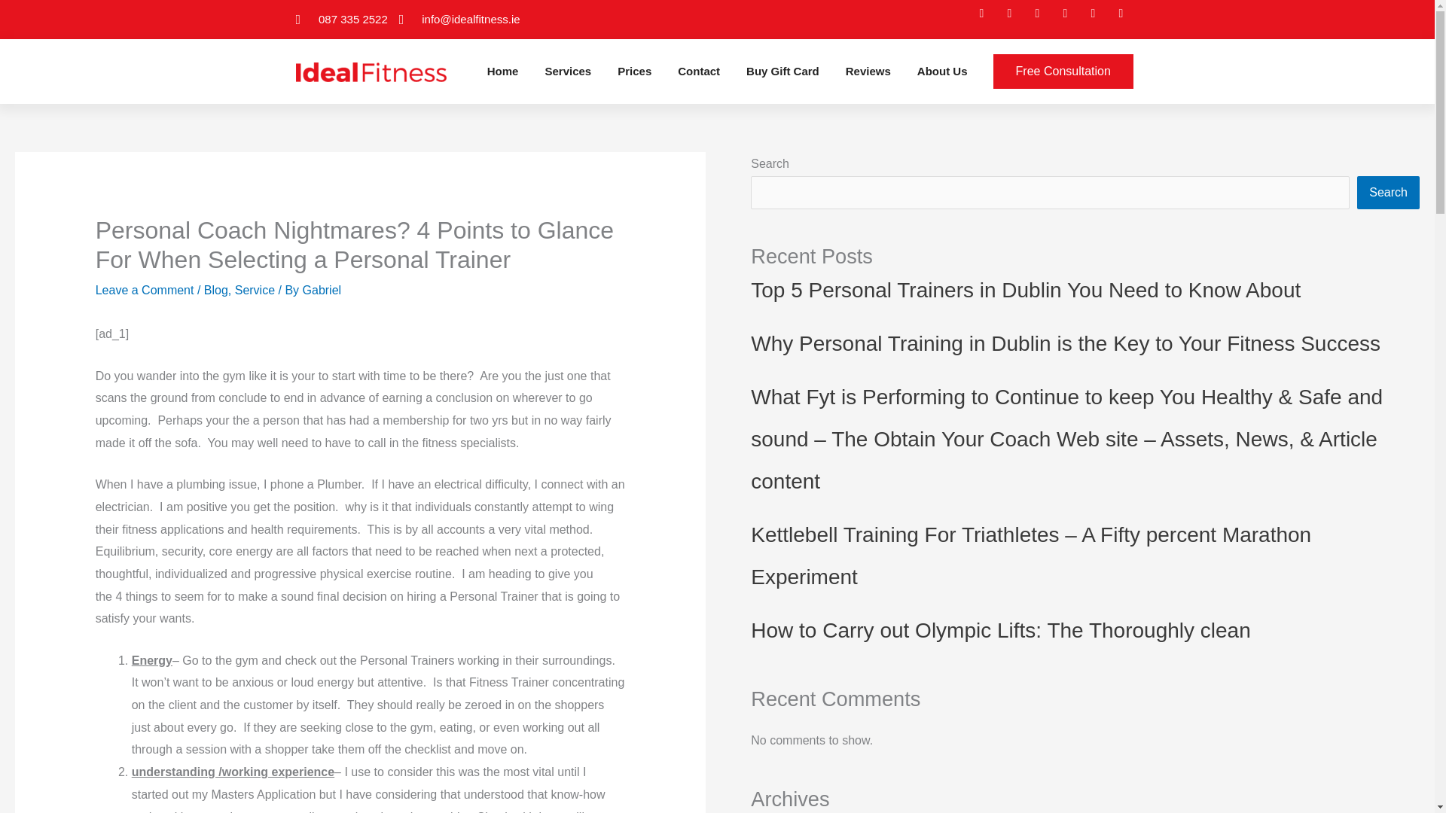  I want to click on Reviews, so click(868, 71).